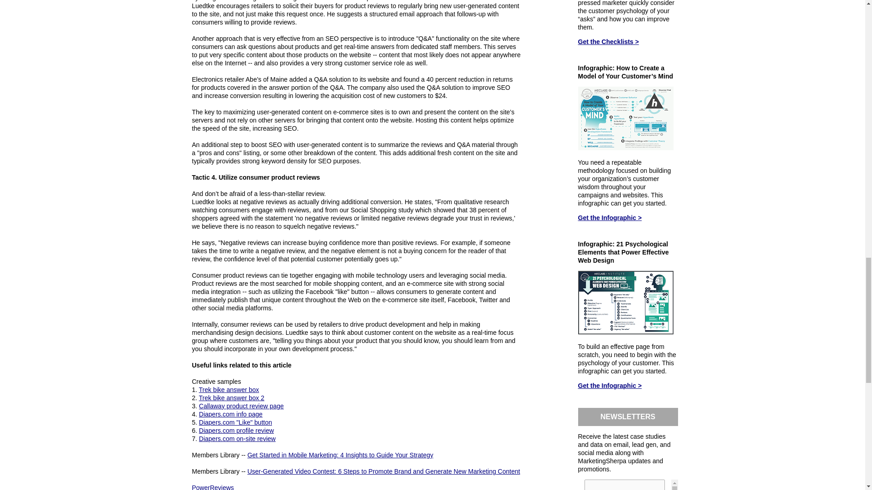  What do you see at coordinates (213, 487) in the screenshot?
I see `PowerReviews` at bounding box center [213, 487].